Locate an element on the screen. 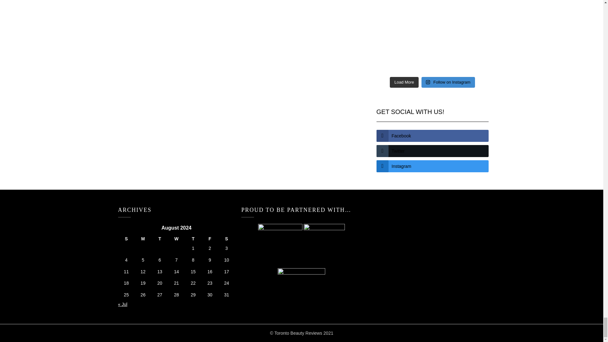 This screenshot has height=342, width=608. Sunday is located at coordinates (126, 239).